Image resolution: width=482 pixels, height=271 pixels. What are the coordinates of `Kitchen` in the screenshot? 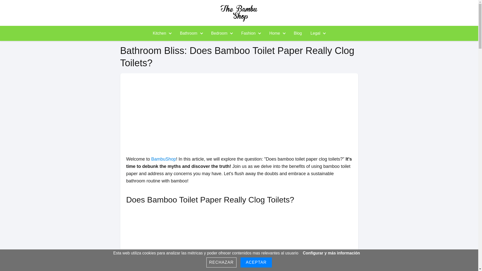 It's located at (160, 33).